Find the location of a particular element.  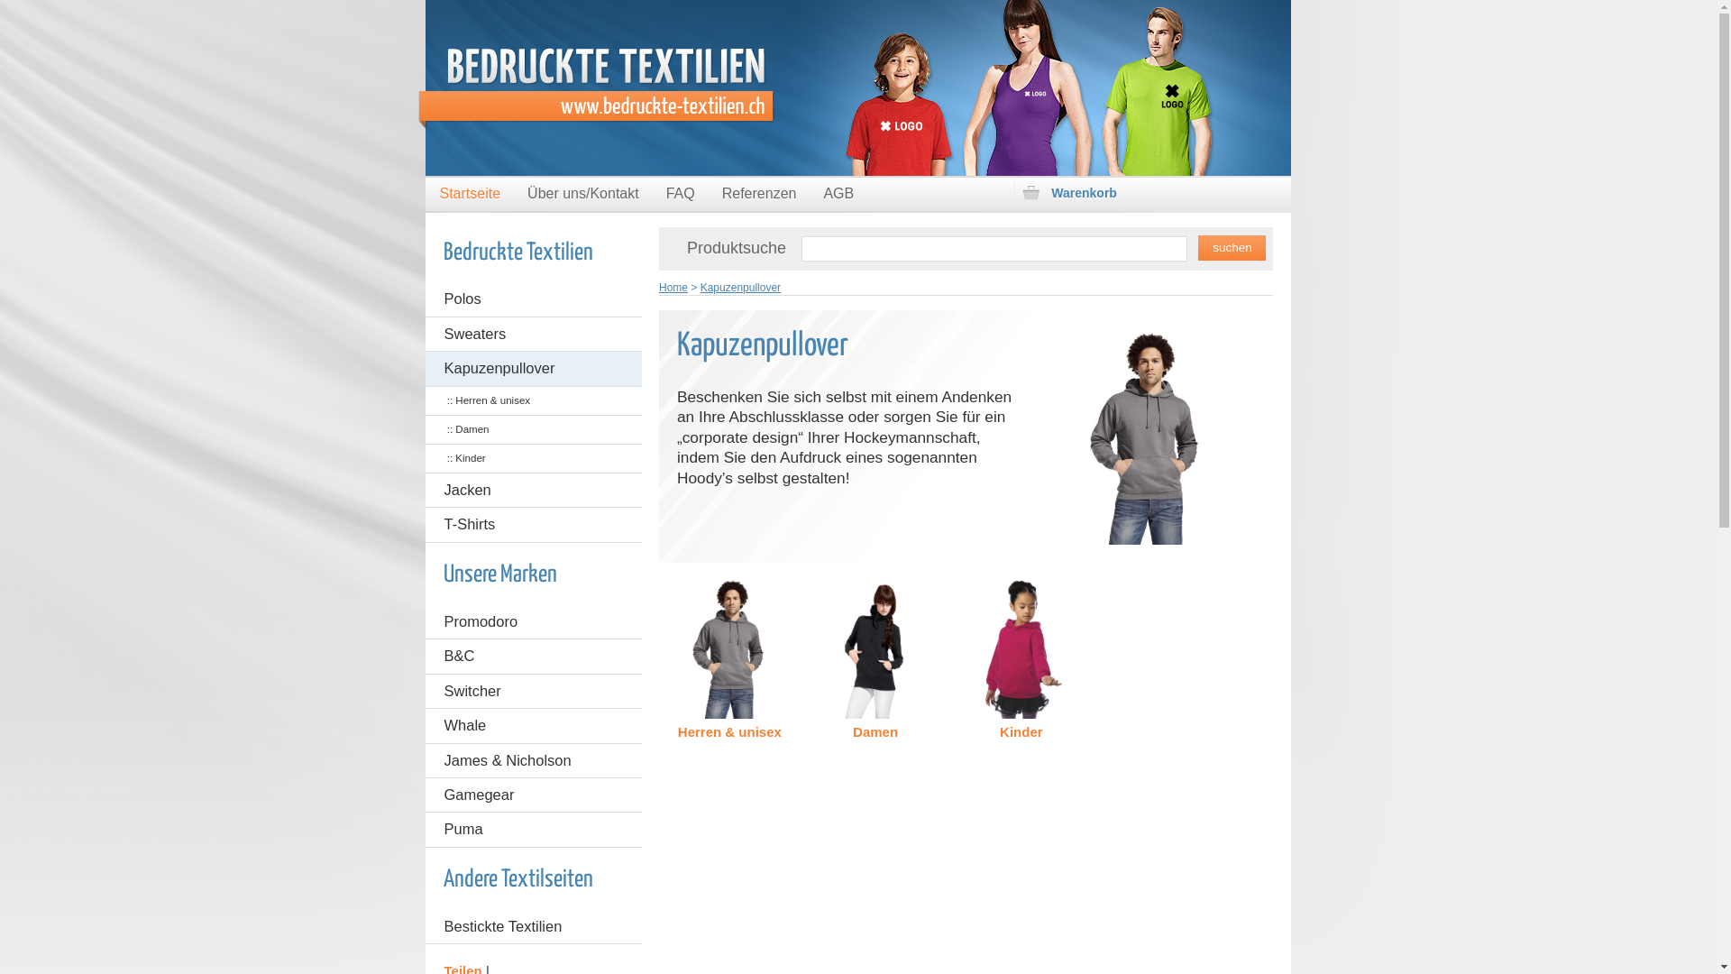

Kapuzenpullover is located at coordinates (741, 287).